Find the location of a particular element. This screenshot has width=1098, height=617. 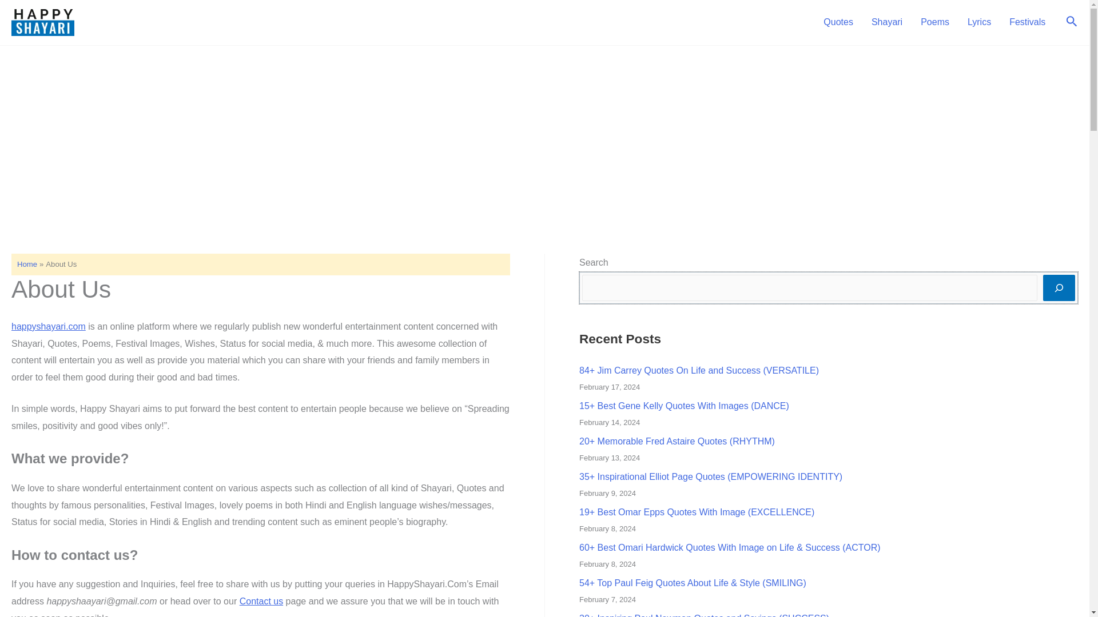

Lyrics is located at coordinates (979, 22).